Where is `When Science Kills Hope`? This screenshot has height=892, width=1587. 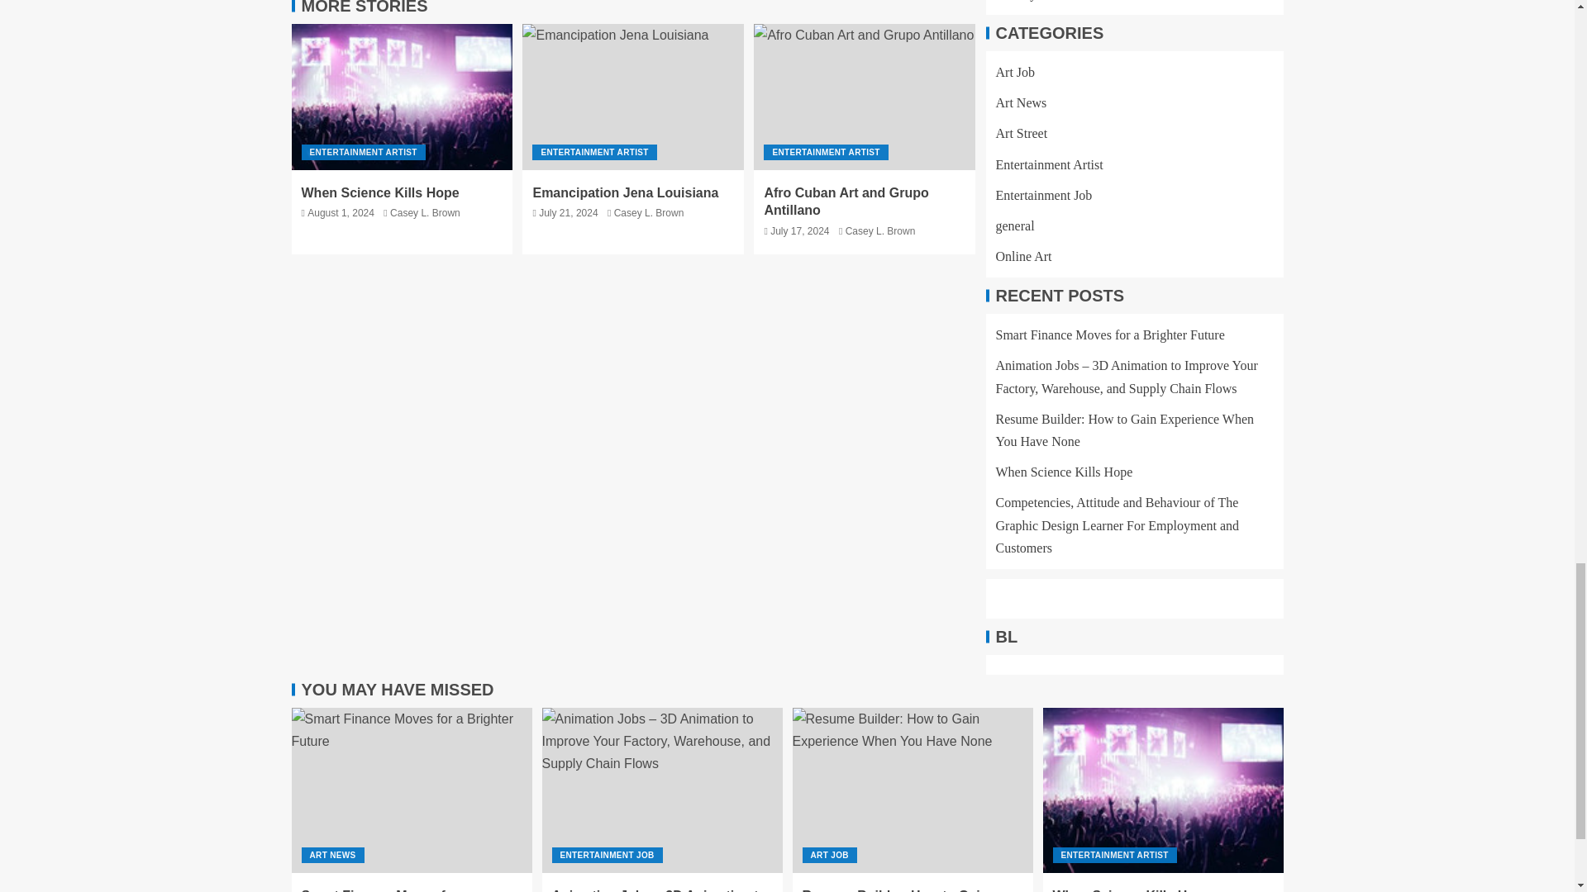
When Science Kills Hope is located at coordinates (402, 97).